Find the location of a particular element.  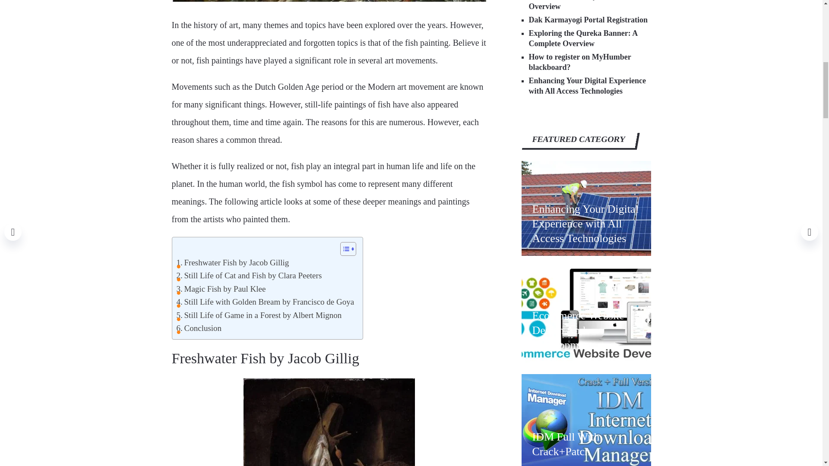

Still Life of Game in a Forest by Albert Mignon is located at coordinates (259, 315).